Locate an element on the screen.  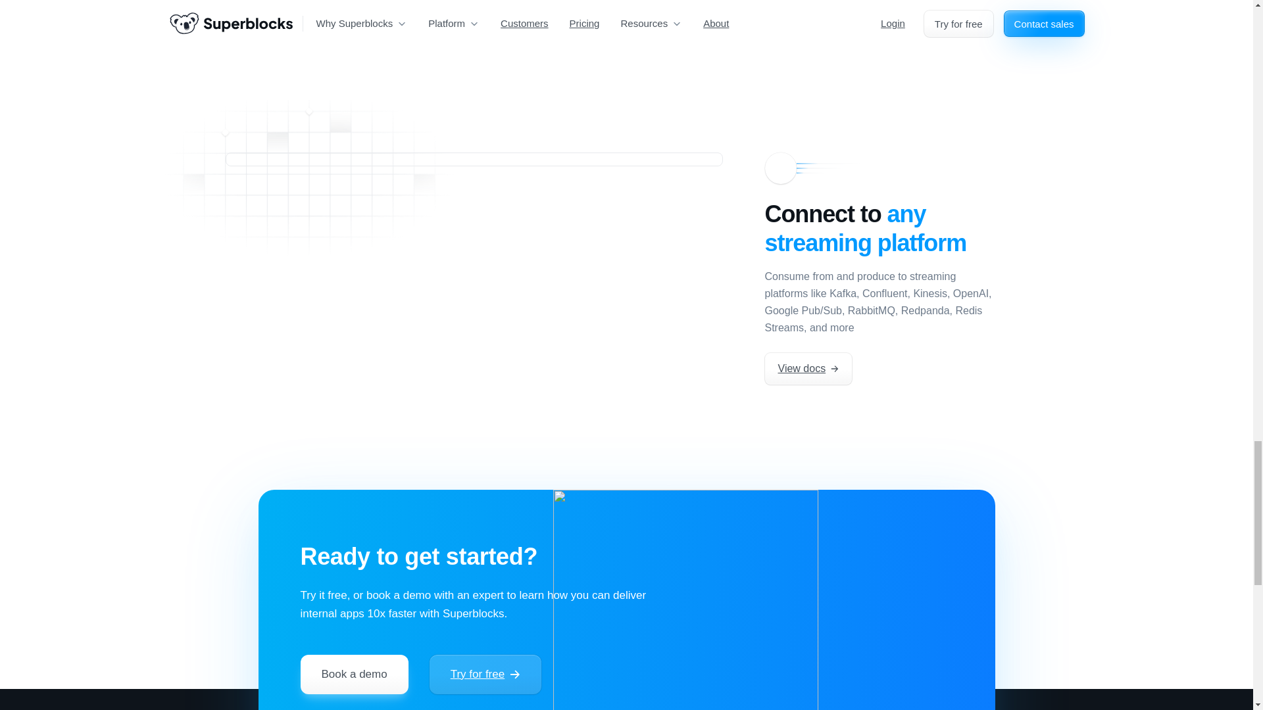
View docs is located at coordinates (808, 368).